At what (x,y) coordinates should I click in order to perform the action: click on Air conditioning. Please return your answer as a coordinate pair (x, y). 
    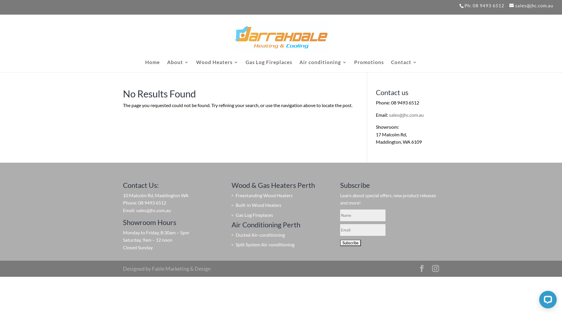
    Looking at the image, I should click on (323, 66).